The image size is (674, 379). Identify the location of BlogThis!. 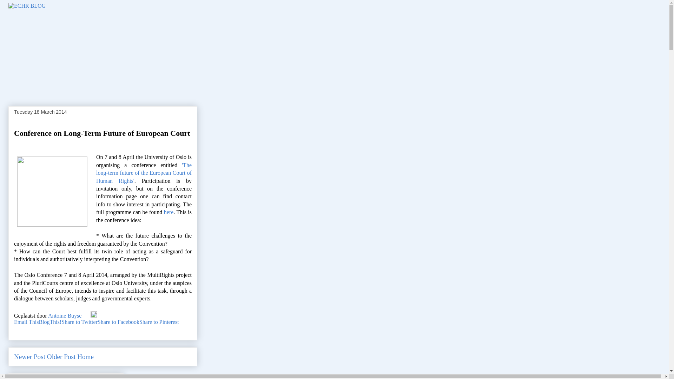
(50, 322).